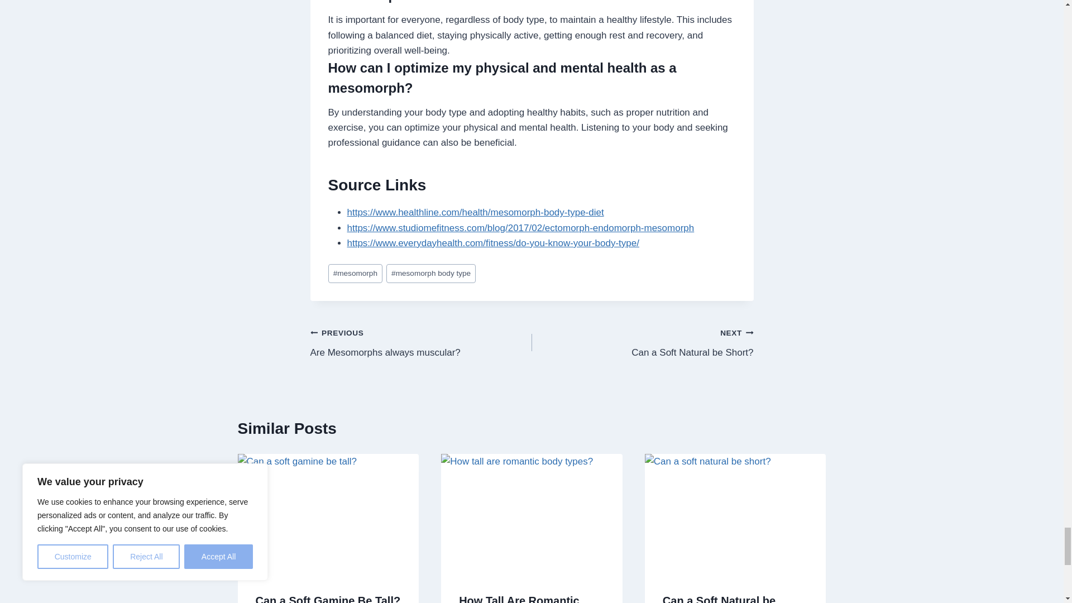 This screenshot has height=603, width=1072. I want to click on Can a Soft Natural be Short?, so click(355, 274).